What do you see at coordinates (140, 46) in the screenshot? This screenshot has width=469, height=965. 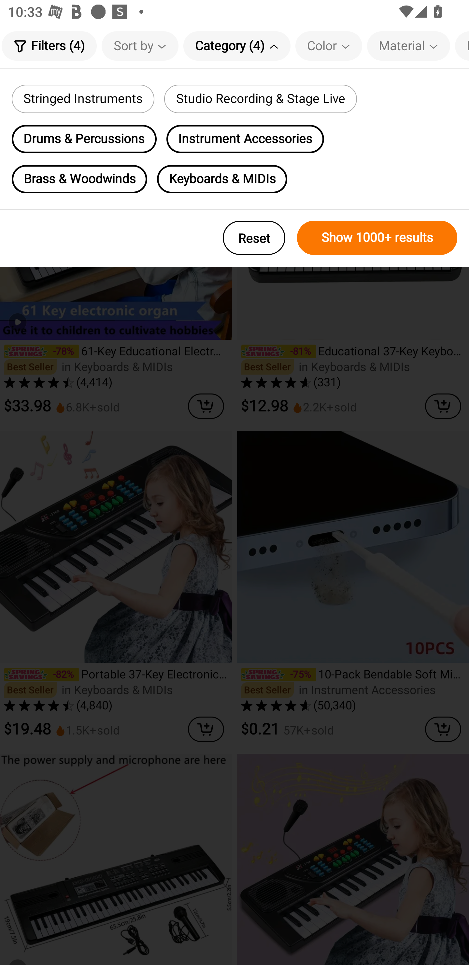 I see `Sort by` at bounding box center [140, 46].